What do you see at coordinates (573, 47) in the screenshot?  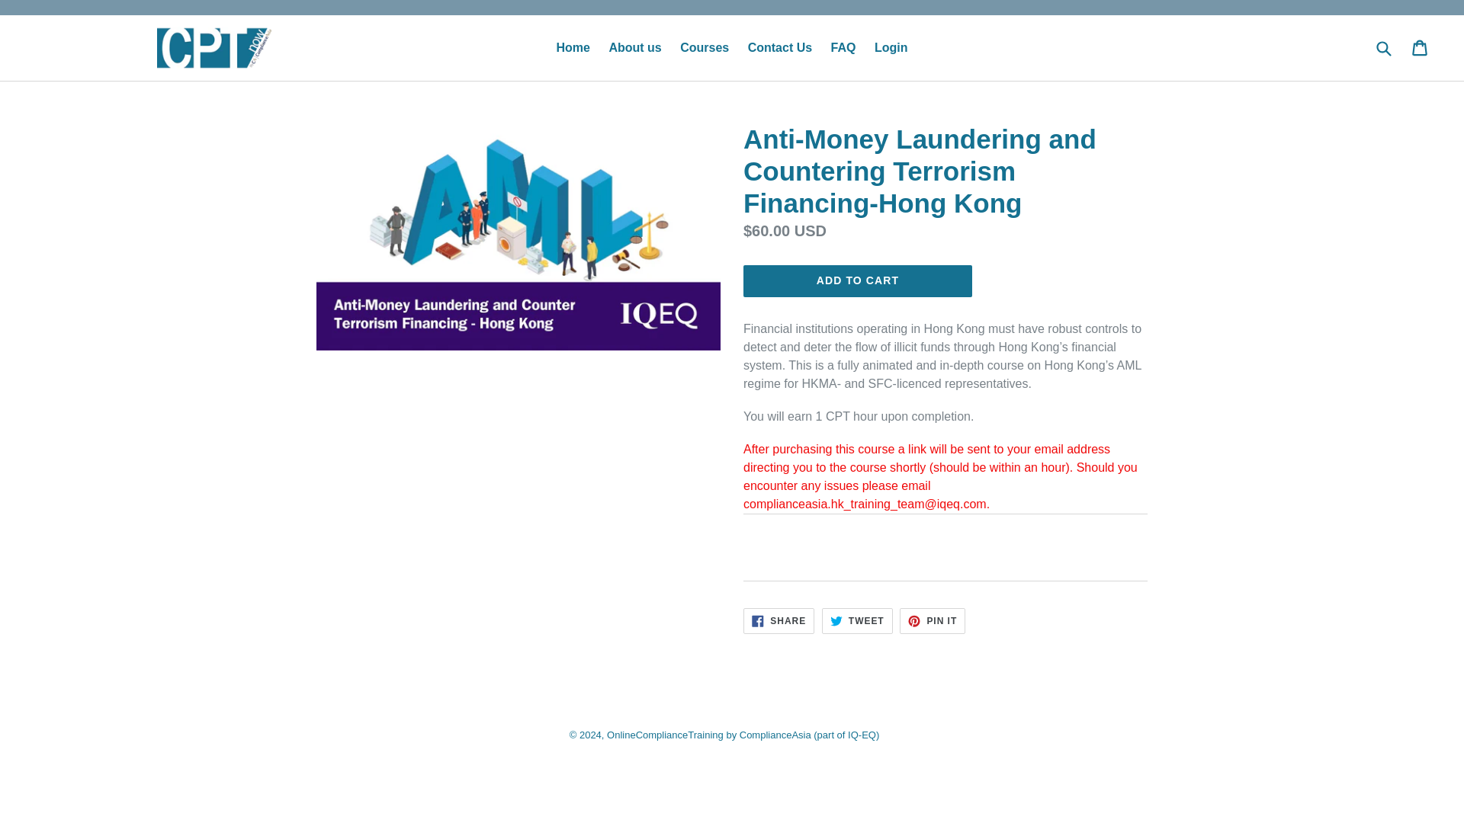 I see `Home` at bounding box center [573, 47].